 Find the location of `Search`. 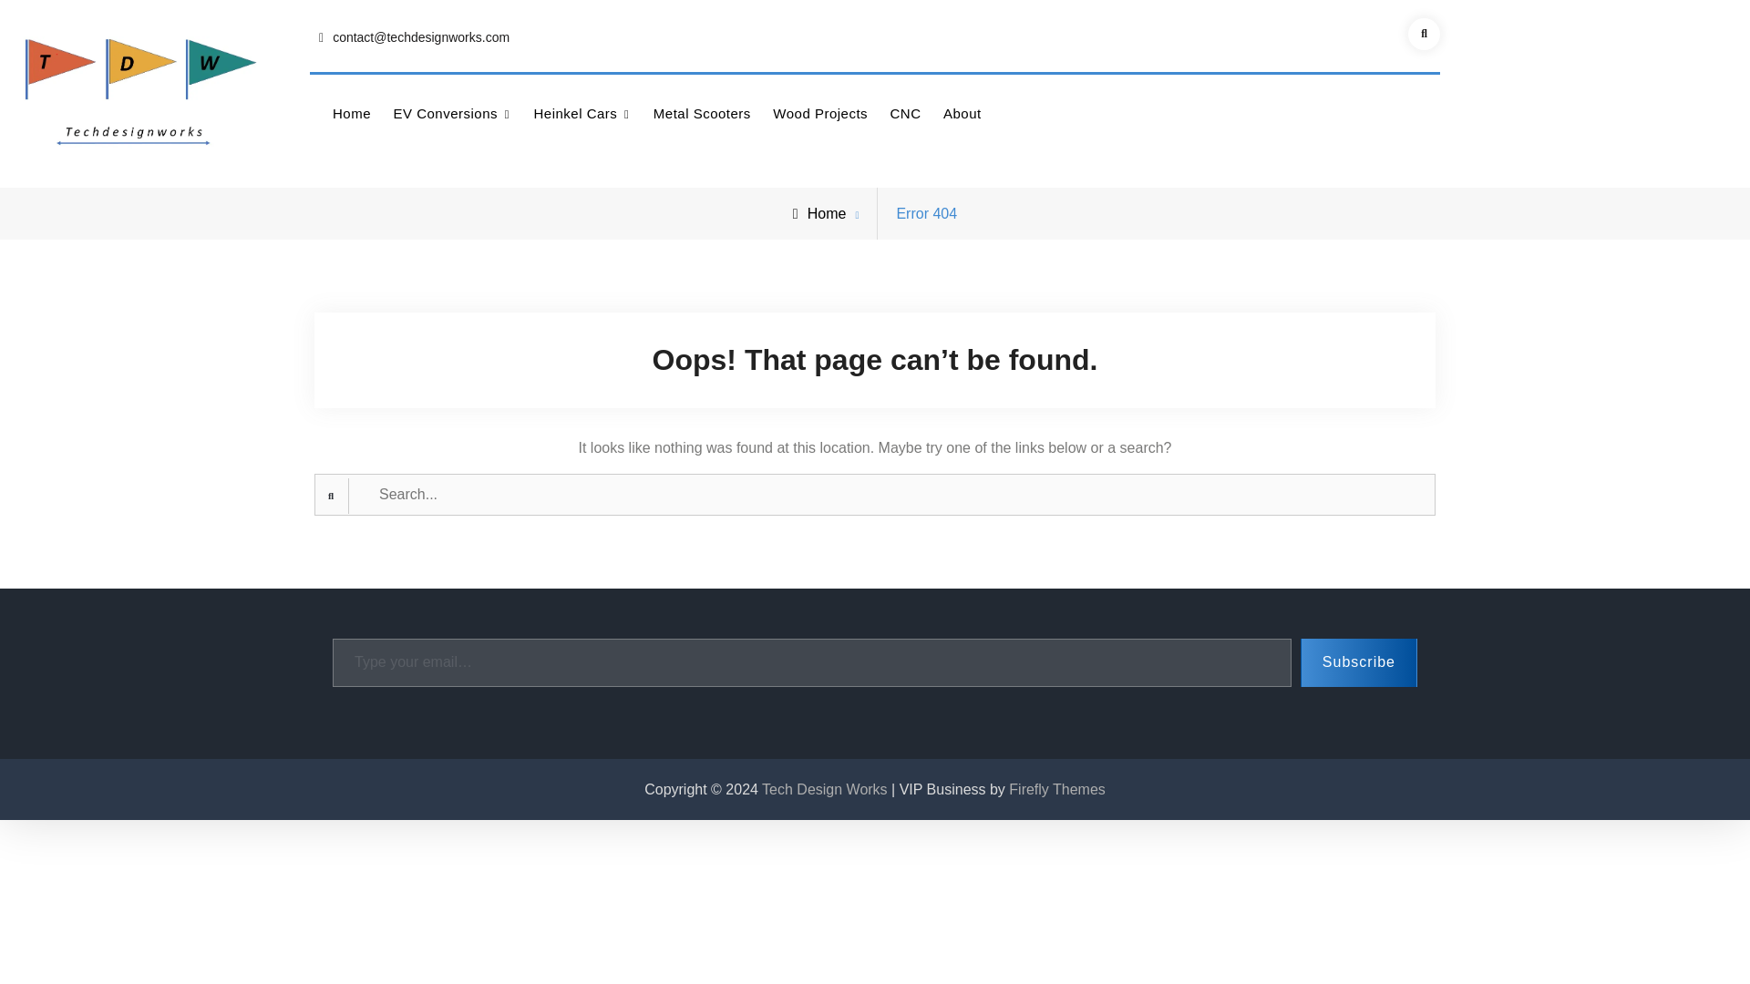

Search is located at coordinates (1424, 35).